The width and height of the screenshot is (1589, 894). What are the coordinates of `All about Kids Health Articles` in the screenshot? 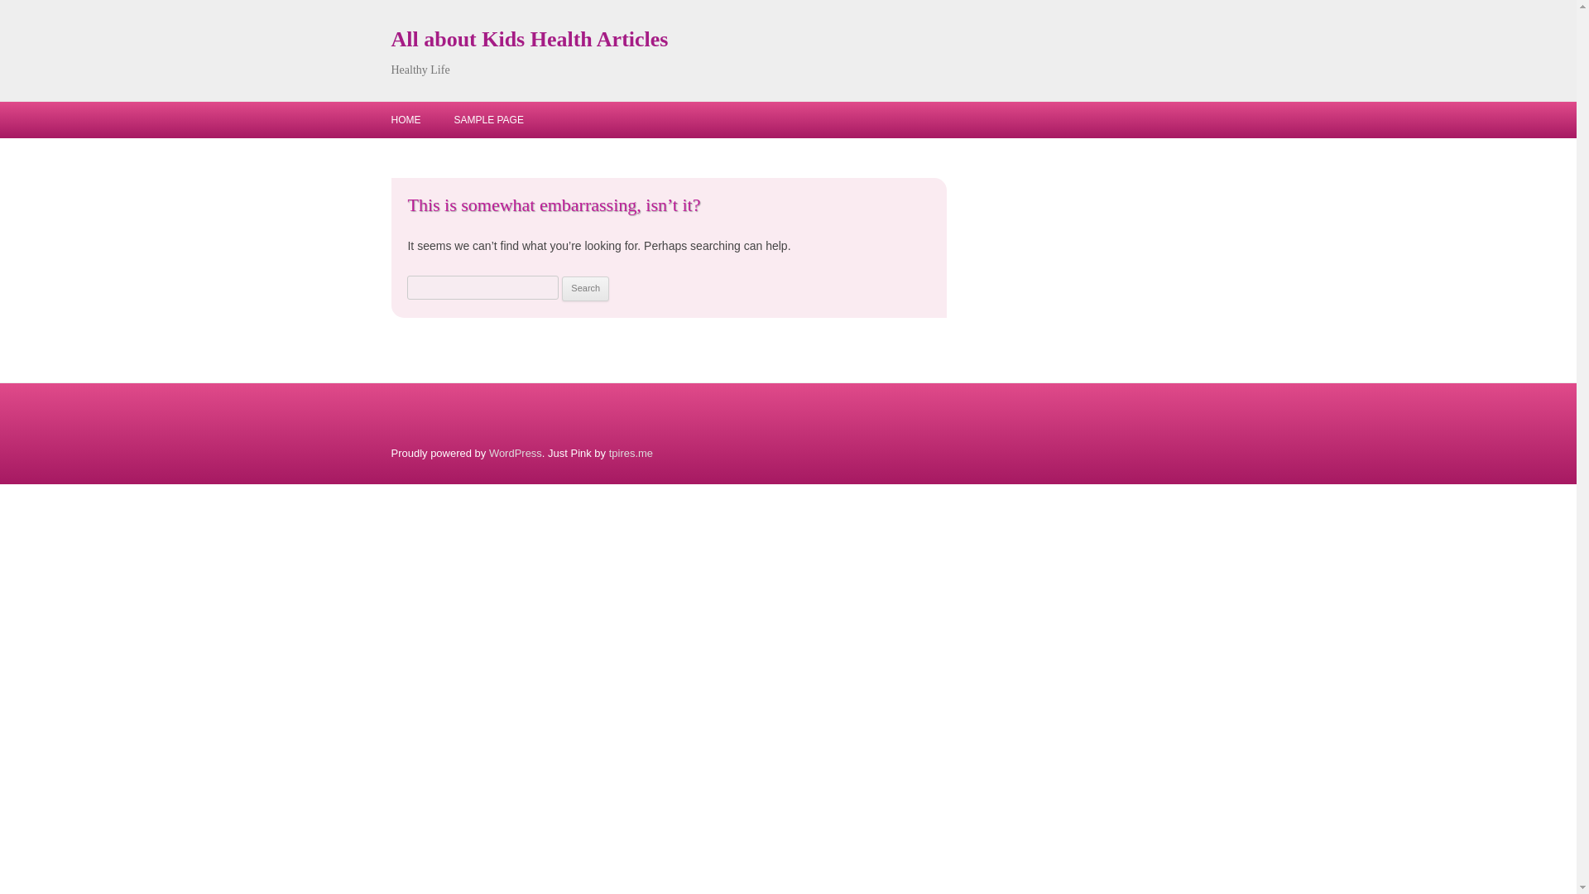 It's located at (529, 40).